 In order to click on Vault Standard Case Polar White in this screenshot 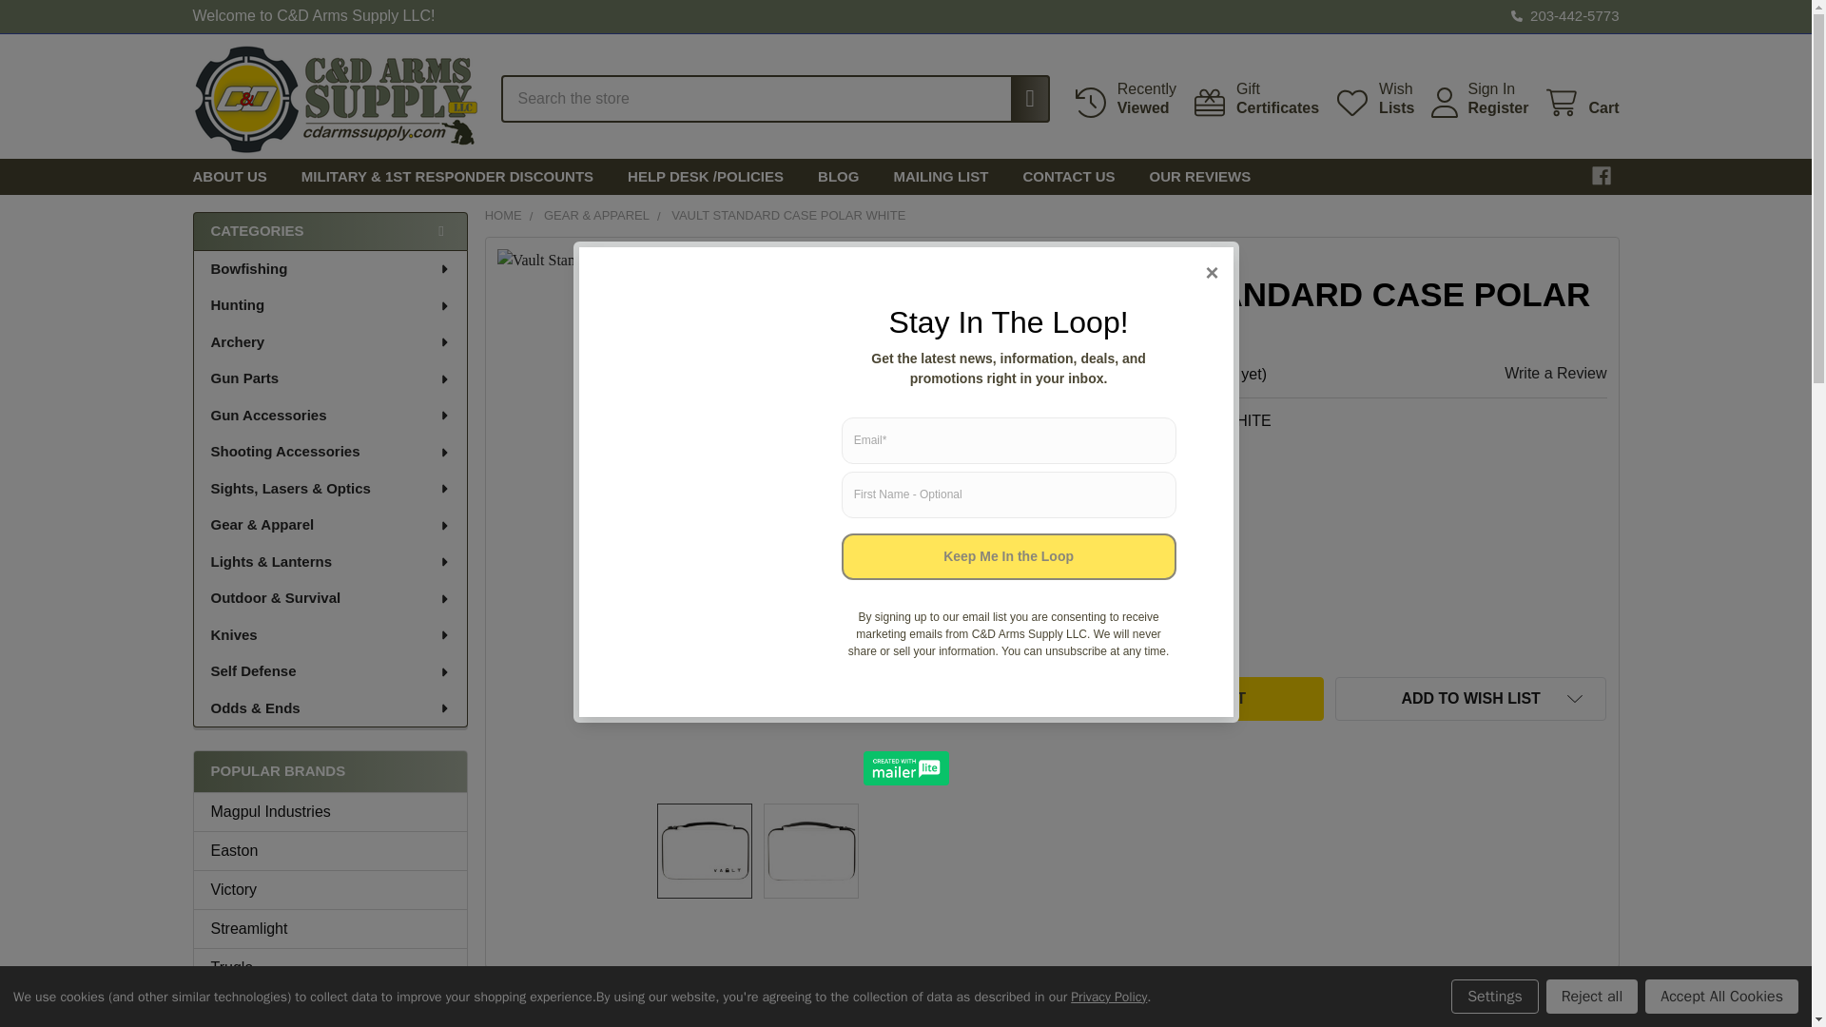, I will do `click(1118, 641)`.